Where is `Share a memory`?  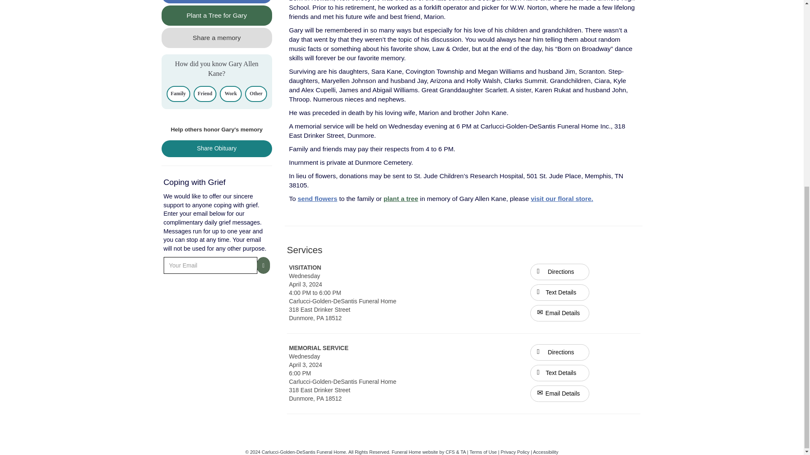
Share a memory is located at coordinates (217, 38).